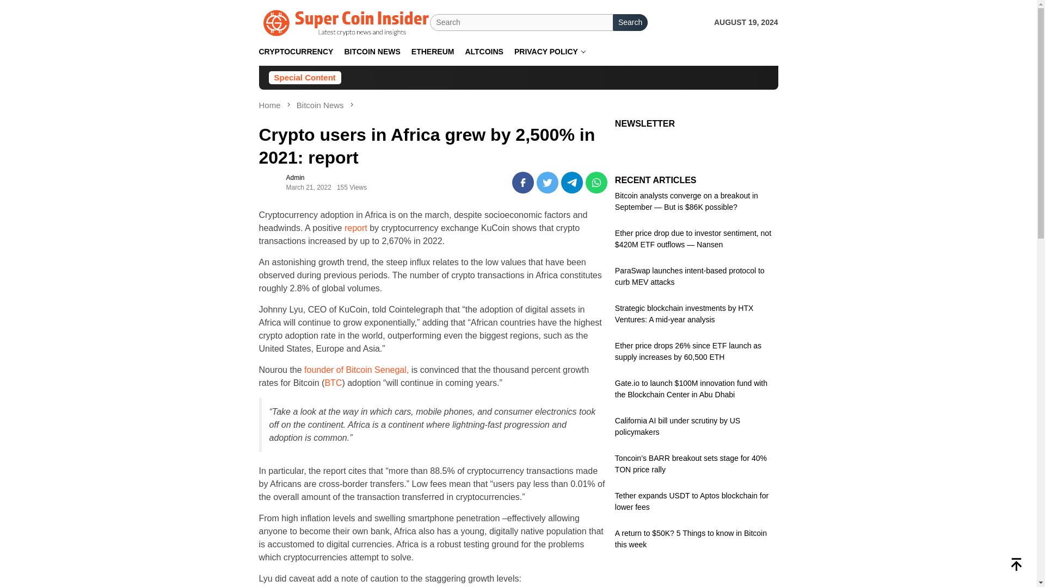  What do you see at coordinates (356, 228) in the screenshot?
I see `report` at bounding box center [356, 228].